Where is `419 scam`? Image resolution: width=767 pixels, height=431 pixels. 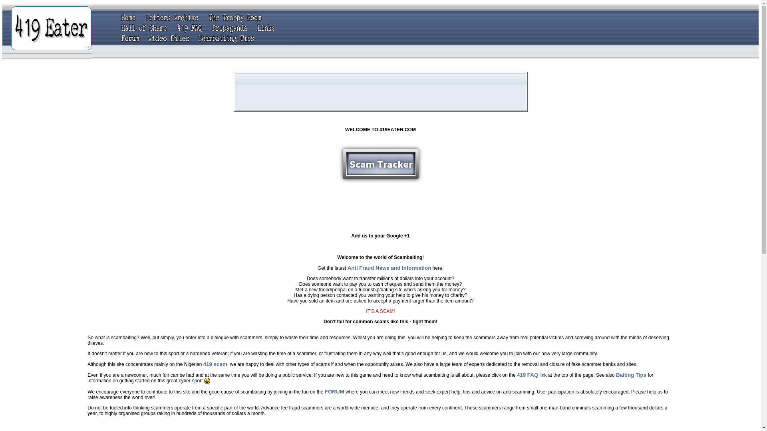 419 scam is located at coordinates (215, 364).